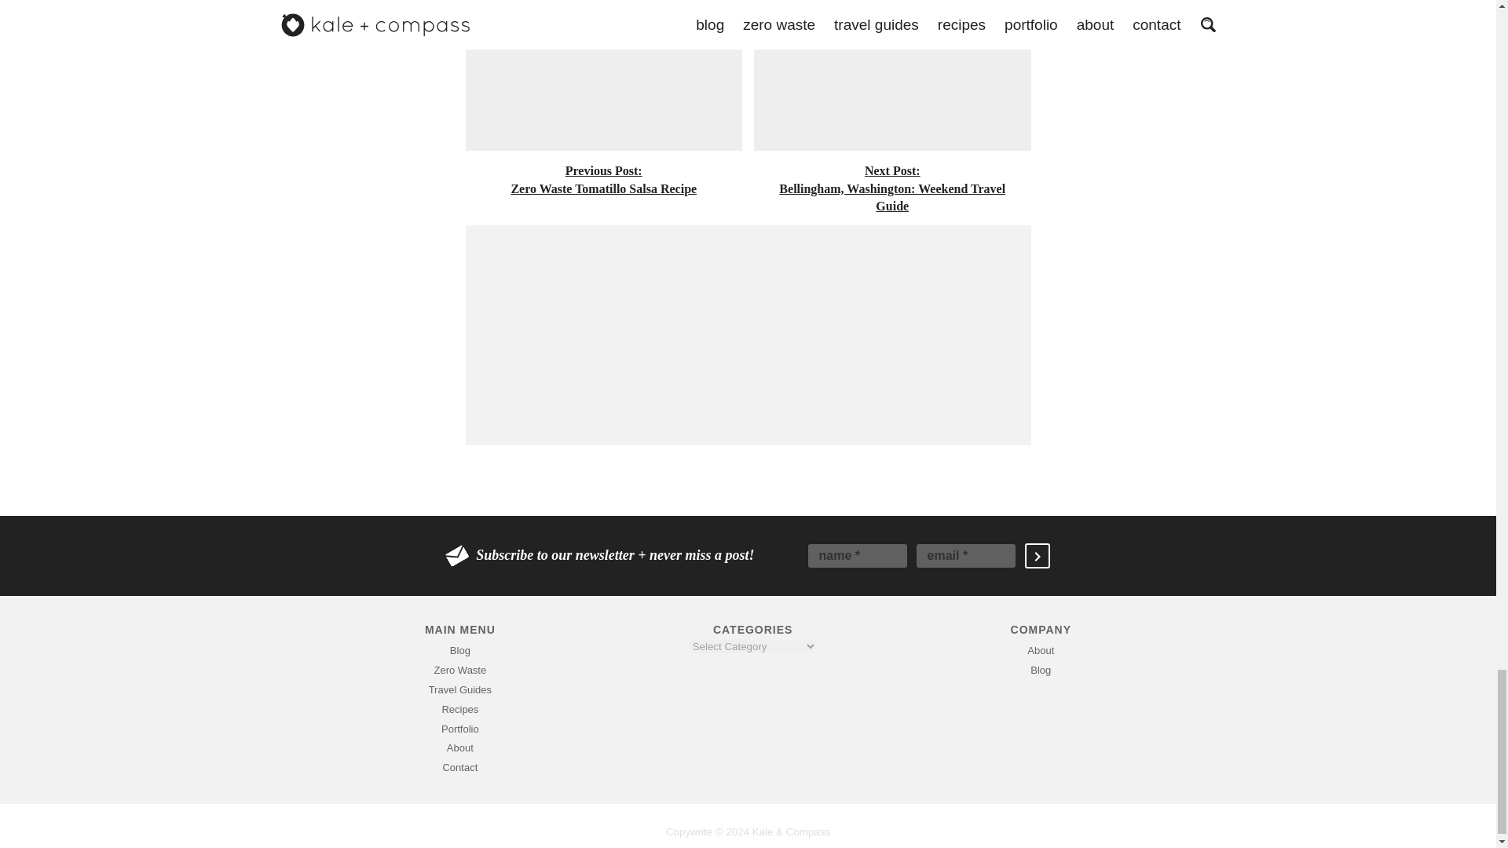 Image resolution: width=1508 pixels, height=848 pixels. What do you see at coordinates (460, 729) in the screenshot?
I see `Travel Guides` at bounding box center [460, 729].